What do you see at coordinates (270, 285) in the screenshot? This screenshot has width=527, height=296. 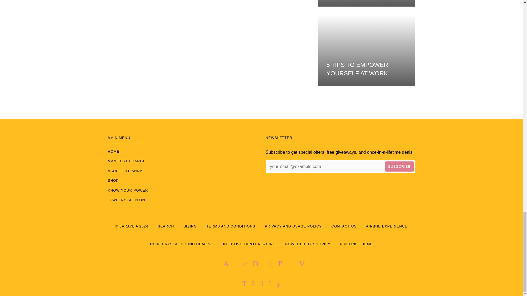 I see `Laraylia on Pinterest` at bounding box center [270, 285].